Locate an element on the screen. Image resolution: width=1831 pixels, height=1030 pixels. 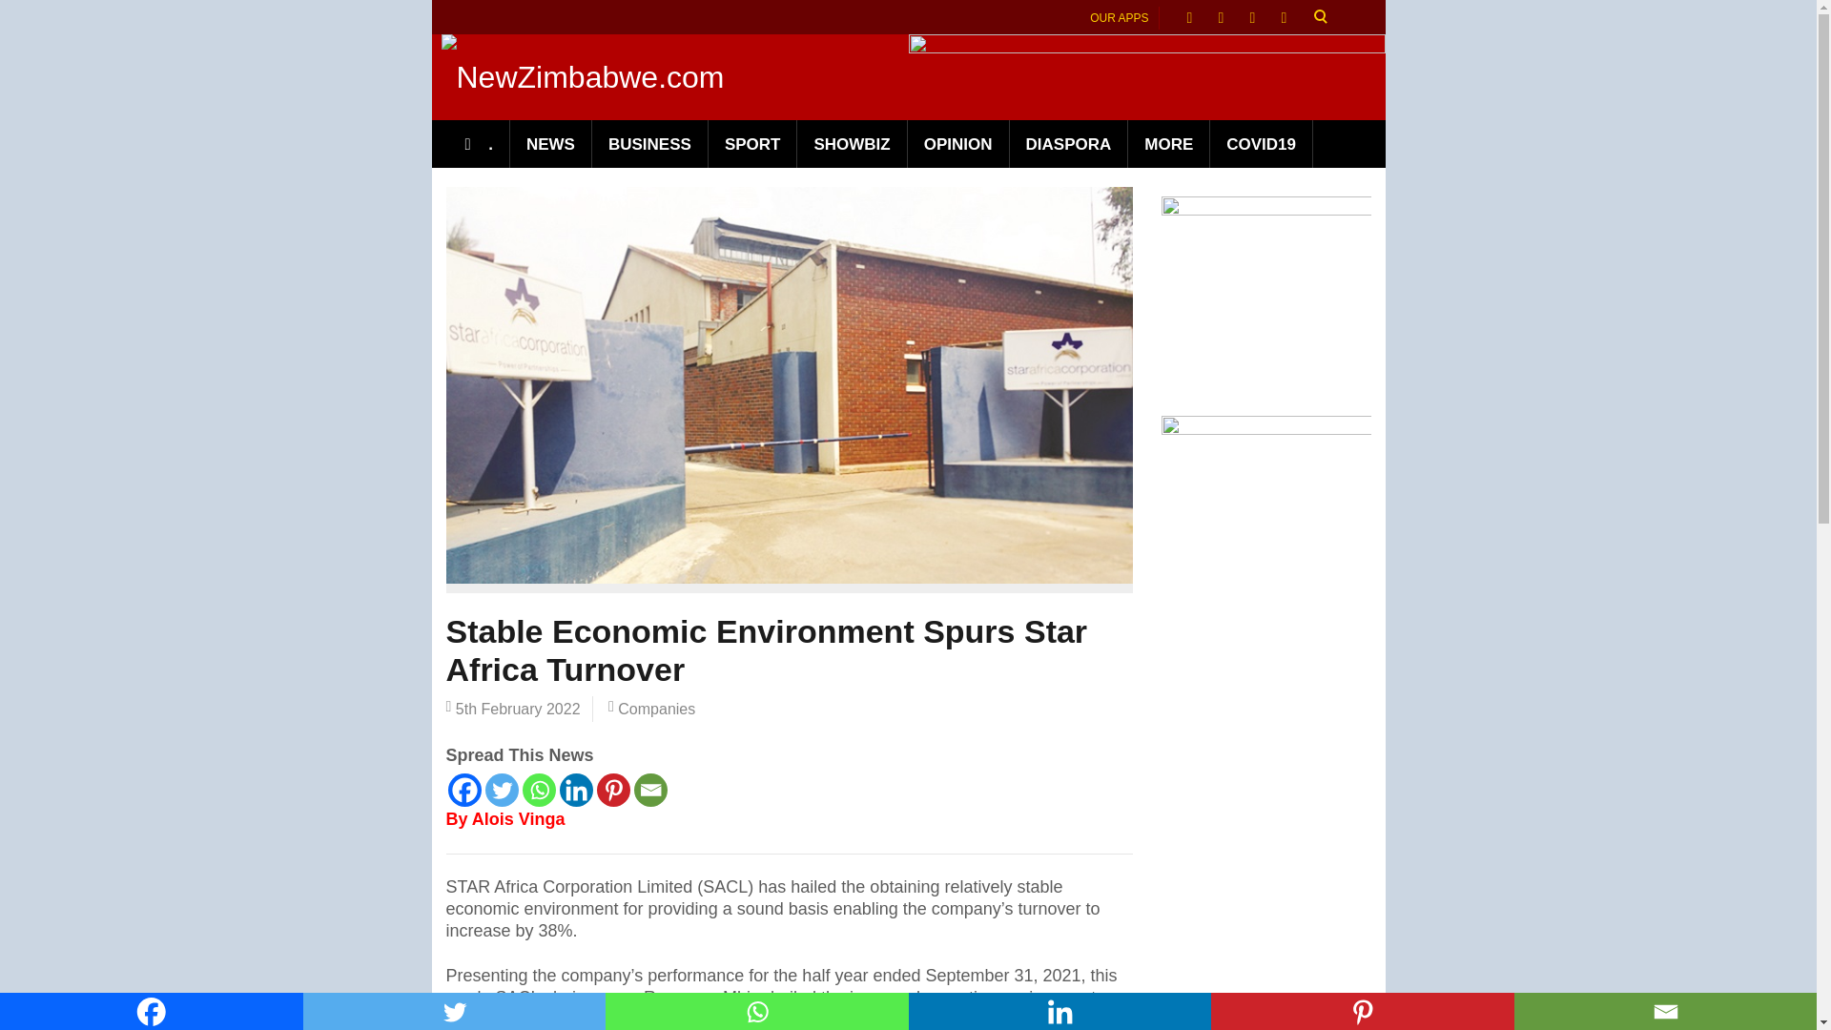
Whatsapp is located at coordinates (757, 1011).